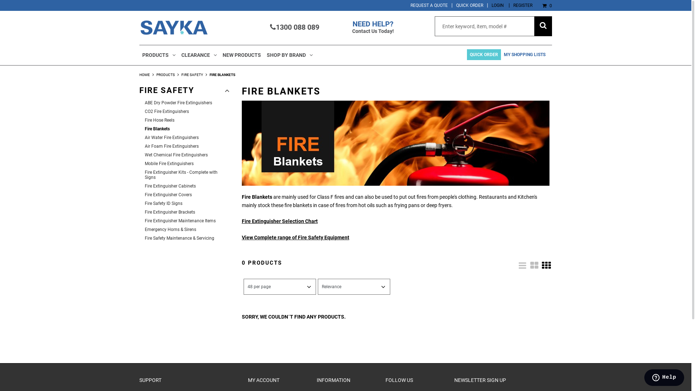  What do you see at coordinates (523, 5) in the screenshot?
I see `REGISTER` at bounding box center [523, 5].